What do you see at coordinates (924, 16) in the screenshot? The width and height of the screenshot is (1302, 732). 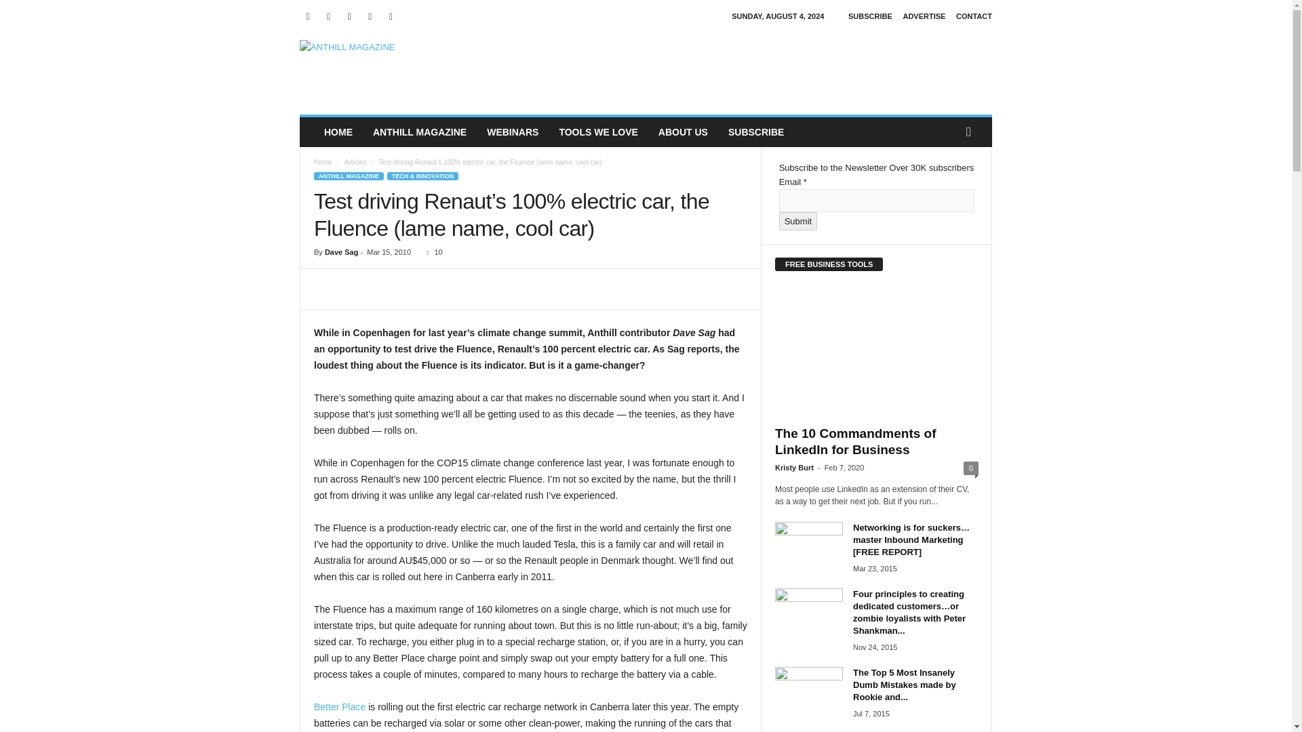 I see `ADVERTISE` at bounding box center [924, 16].